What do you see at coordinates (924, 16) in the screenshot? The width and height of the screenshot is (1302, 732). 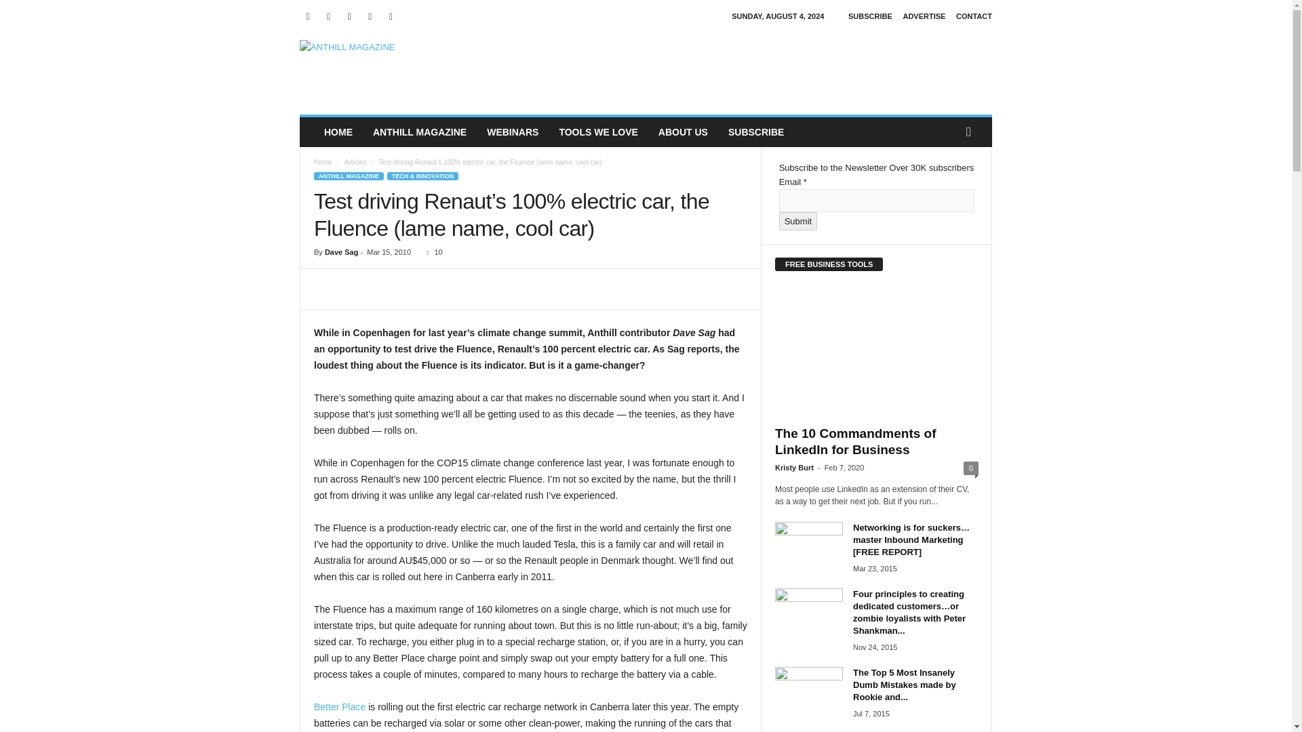 I see `ADVERTISE` at bounding box center [924, 16].